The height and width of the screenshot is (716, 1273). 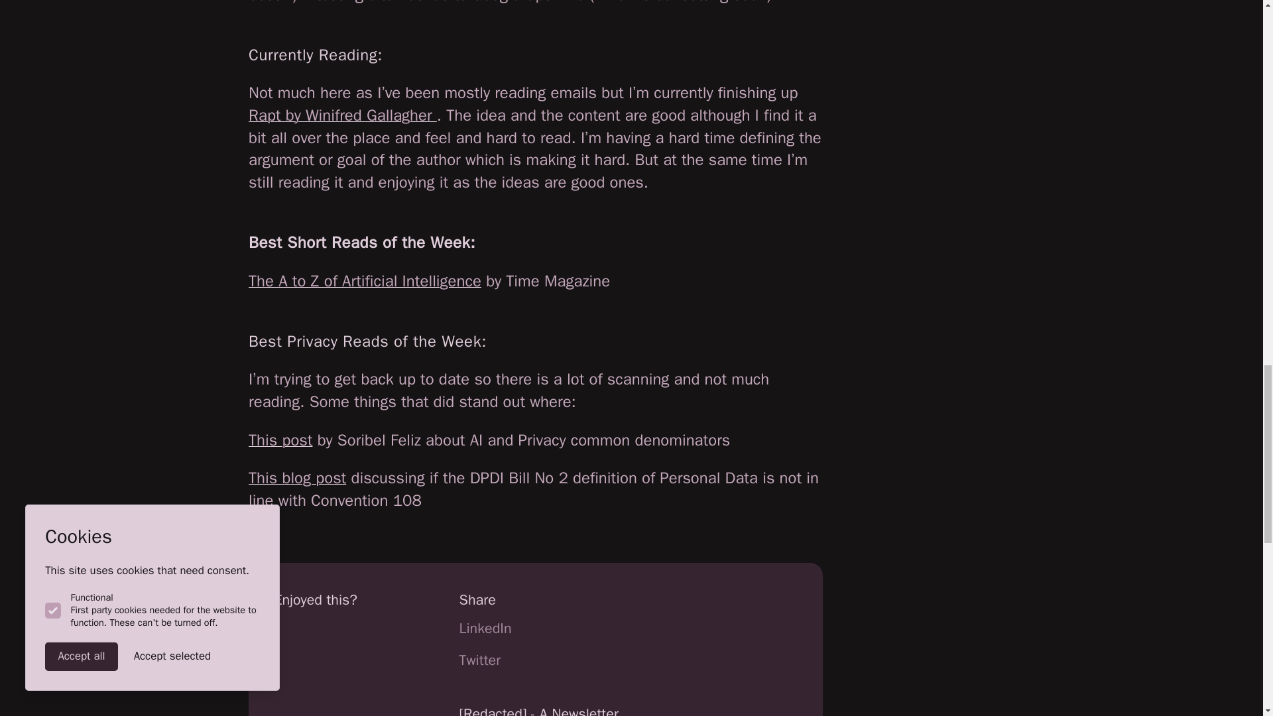 I want to click on Twitter, so click(x=480, y=659).